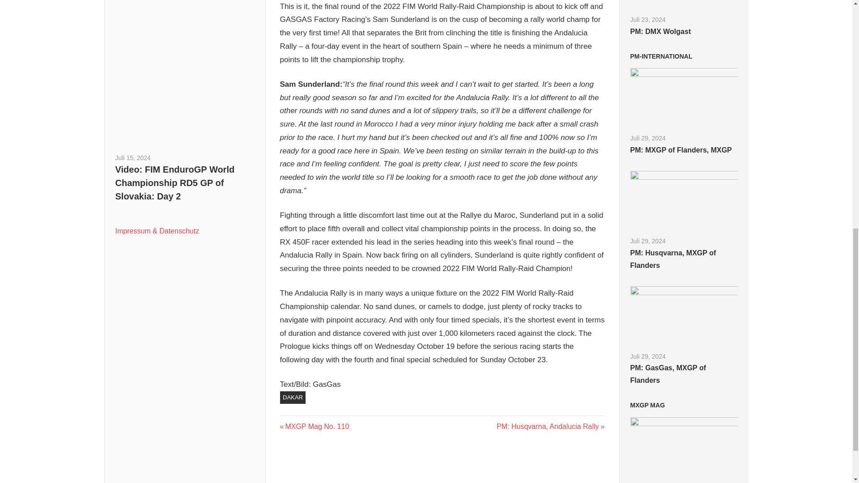  Describe the element at coordinates (680, 150) in the screenshot. I see `8:07 pm` at that location.